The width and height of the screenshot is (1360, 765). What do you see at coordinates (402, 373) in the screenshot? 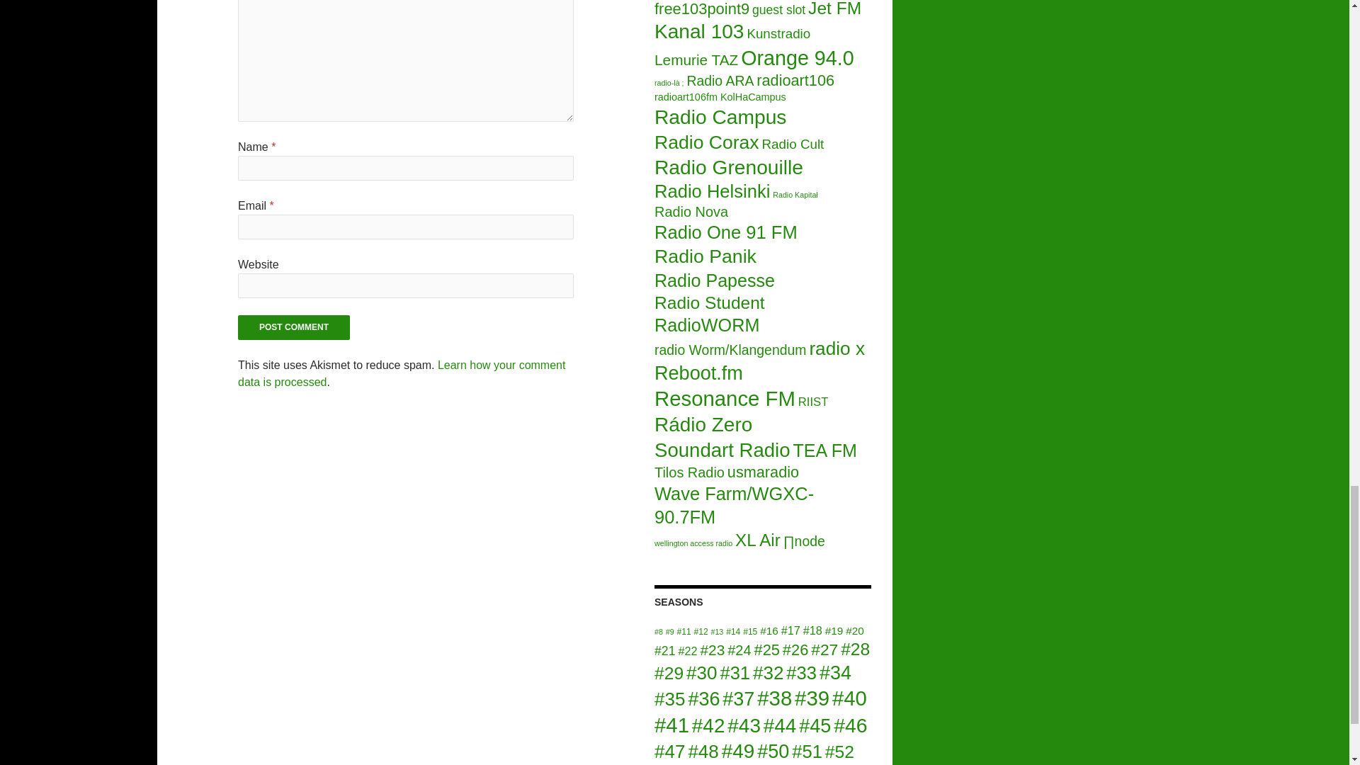
I see `Learn how your comment data is processed` at bounding box center [402, 373].